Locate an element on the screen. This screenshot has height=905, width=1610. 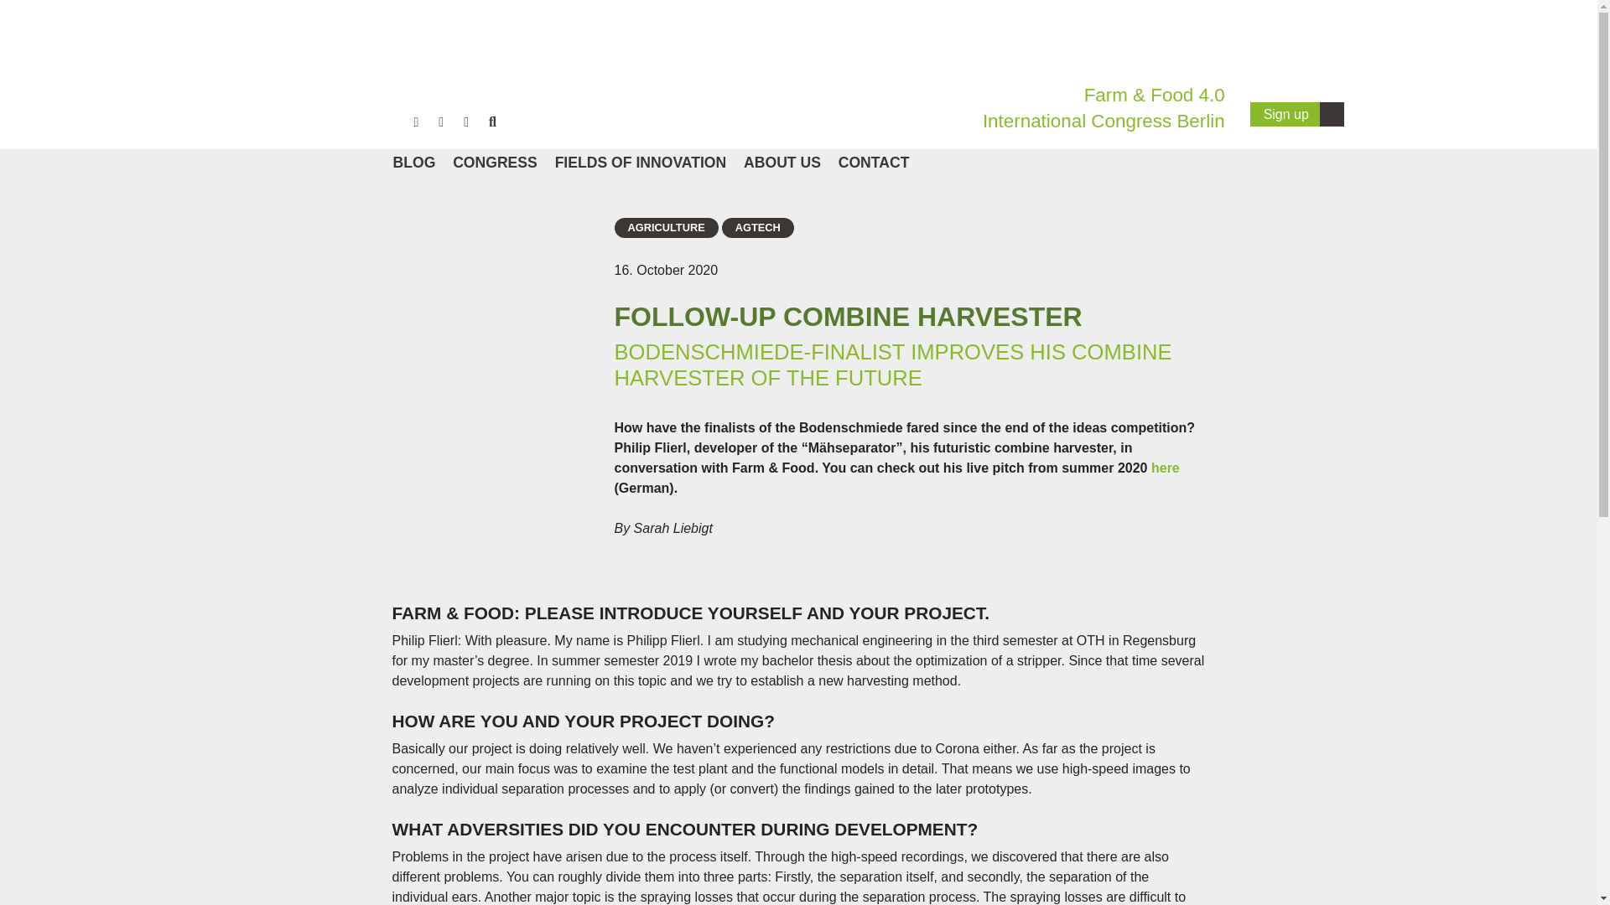
BLOG is located at coordinates (413, 163).